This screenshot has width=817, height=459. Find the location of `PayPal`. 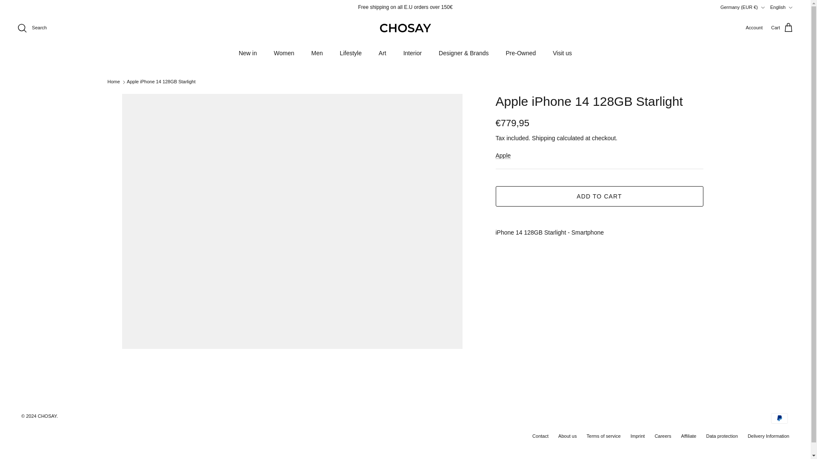

PayPal is located at coordinates (779, 418).